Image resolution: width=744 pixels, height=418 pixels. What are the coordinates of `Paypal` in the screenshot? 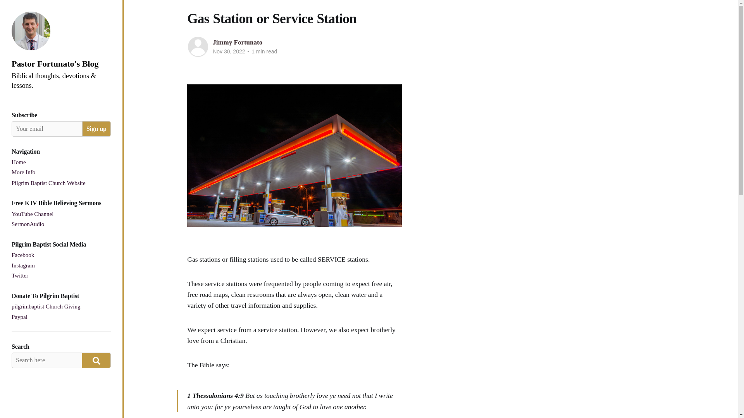 It's located at (19, 317).